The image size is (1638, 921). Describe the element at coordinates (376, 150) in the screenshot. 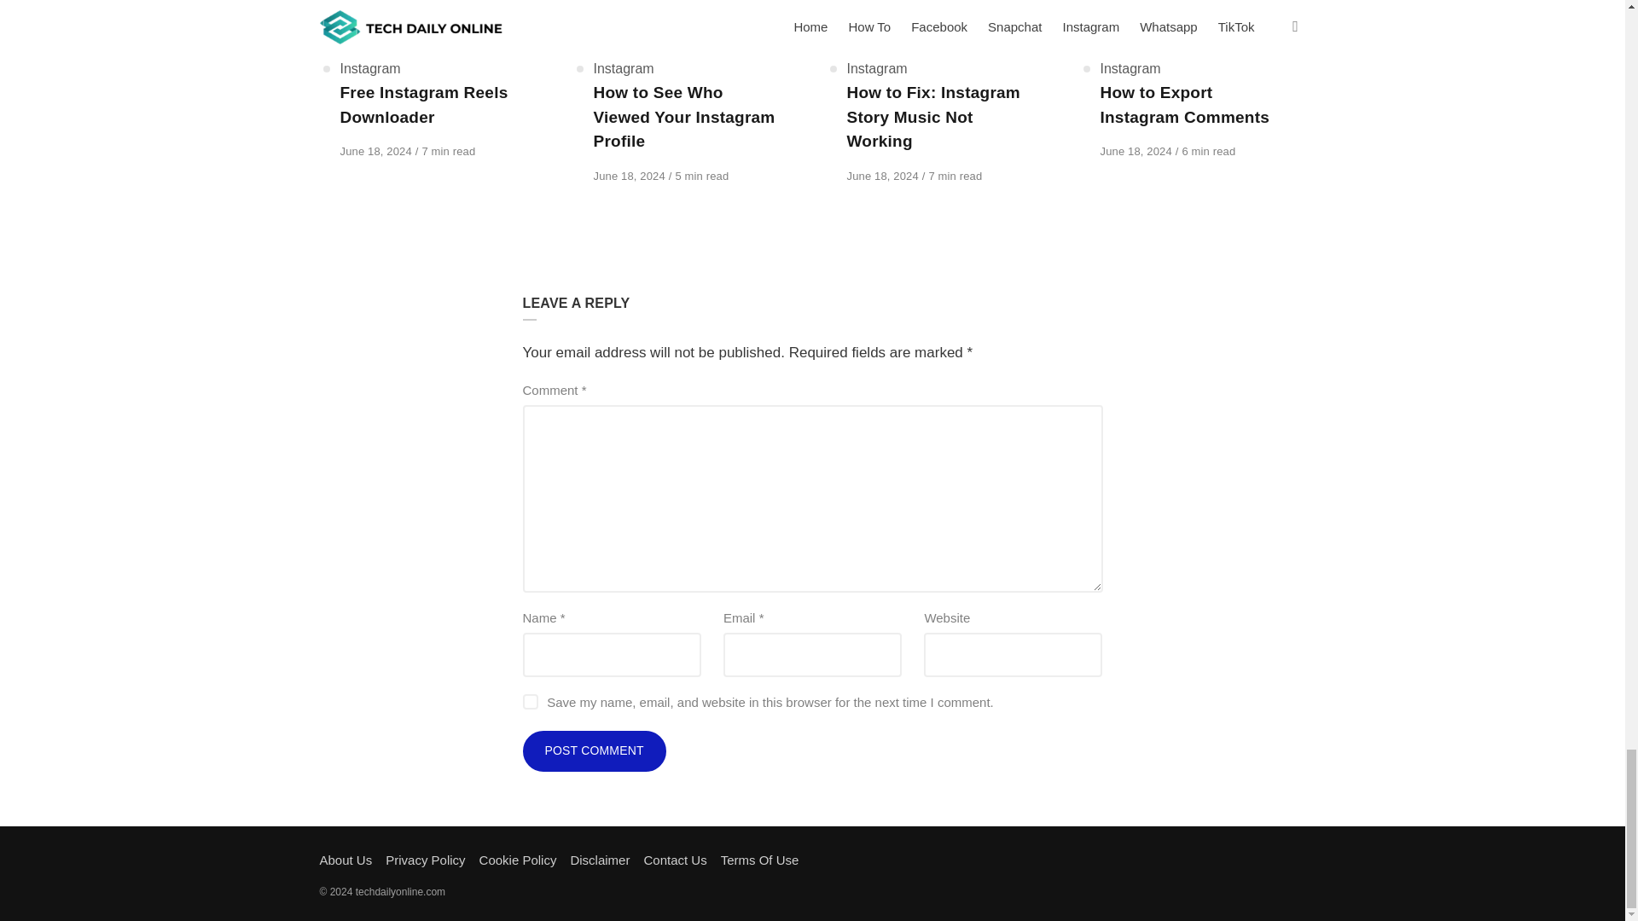

I see `June 18, 2024` at that location.